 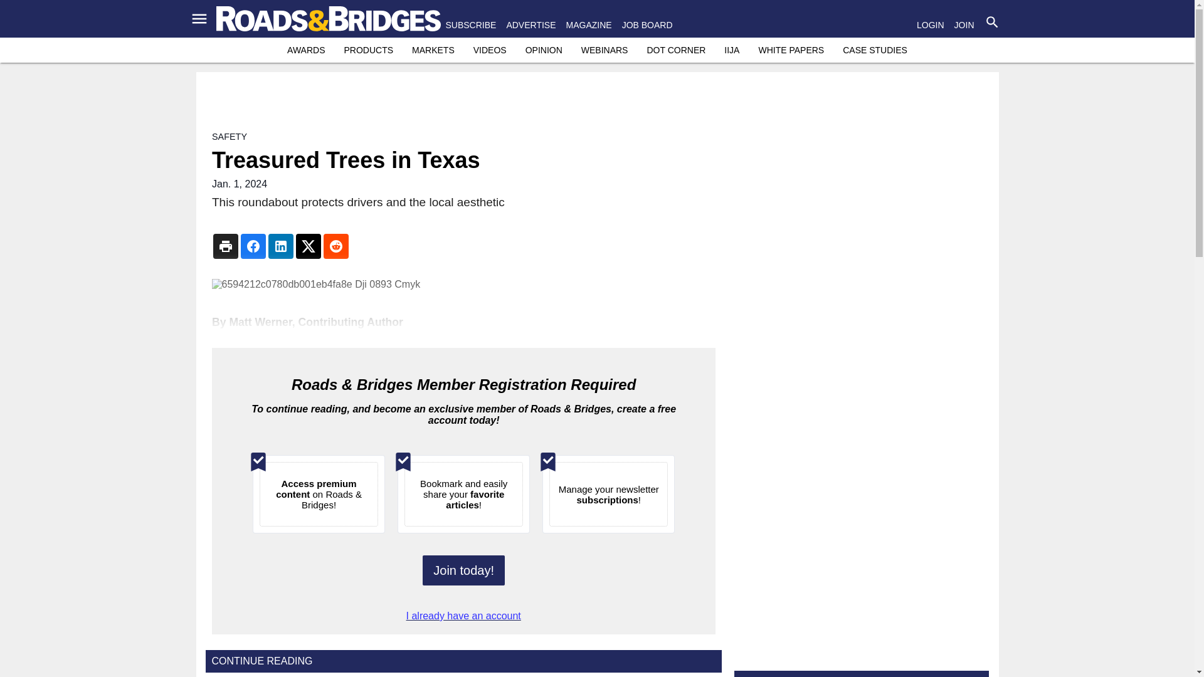 What do you see at coordinates (930, 25) in the screenshot?
I see `LOGIN` at bounding box center [930, 25].